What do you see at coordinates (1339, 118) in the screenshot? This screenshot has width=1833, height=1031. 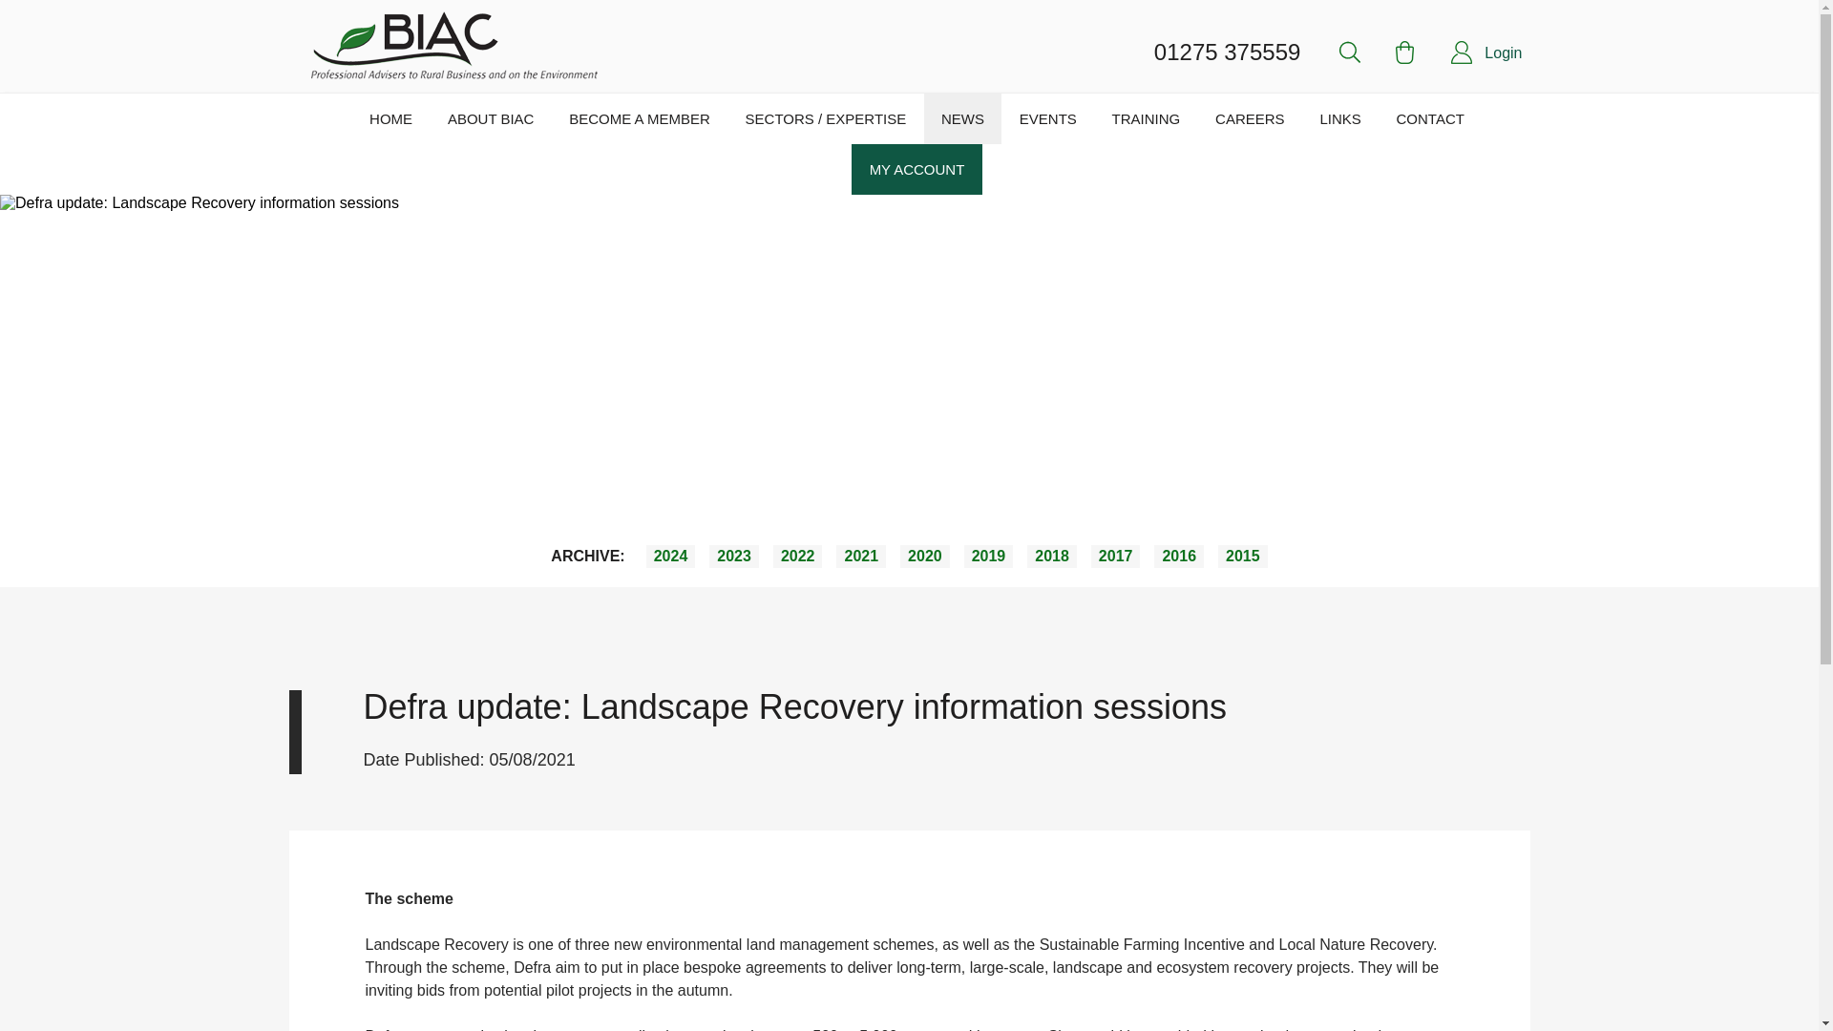 I see `LINKS` at bounding box center [1339, 118].